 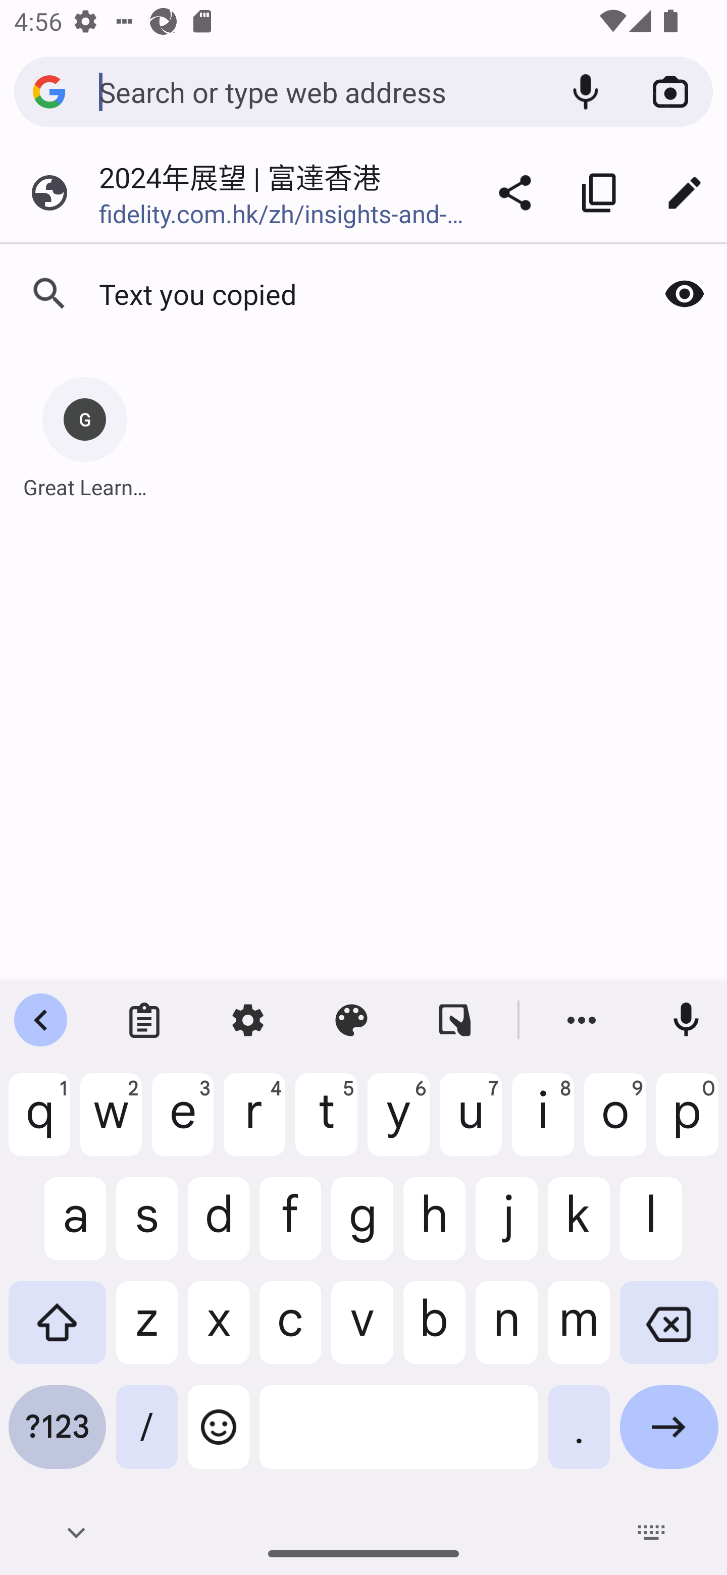 I want to click on Edit, so click(x=685, y=193).